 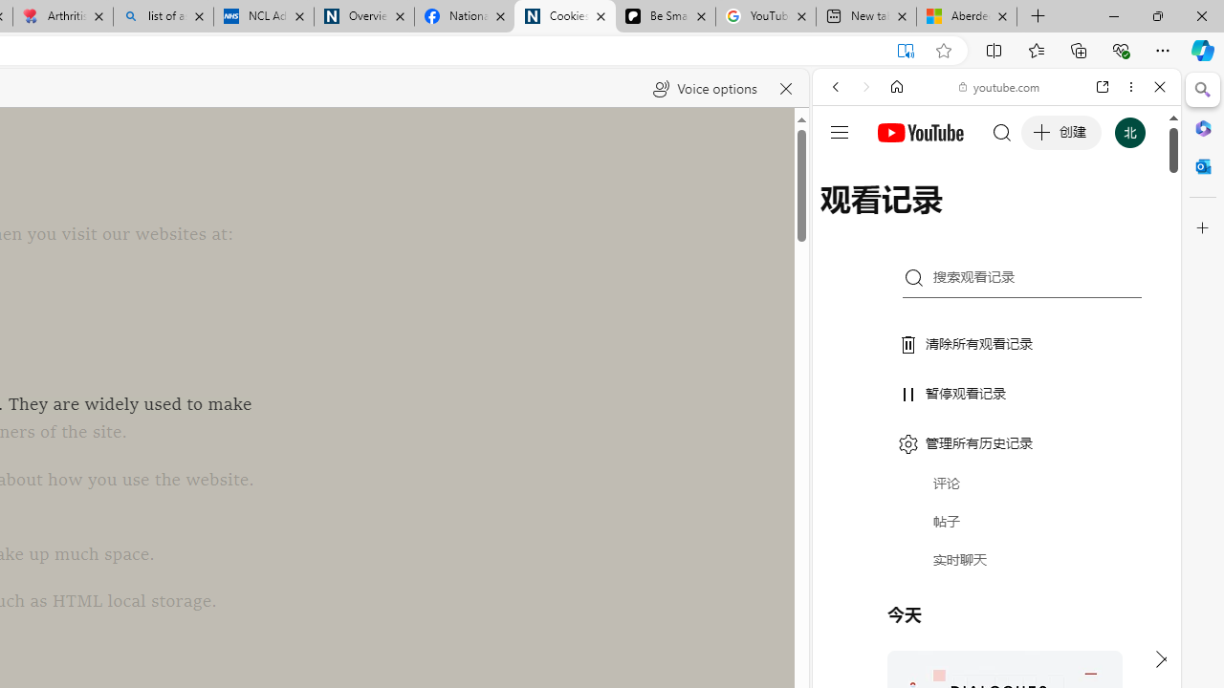 I want to click on Aberdeen, Hong Kong SAR hourly forecast | Microsoft Weather, so click(x=966, y=17).